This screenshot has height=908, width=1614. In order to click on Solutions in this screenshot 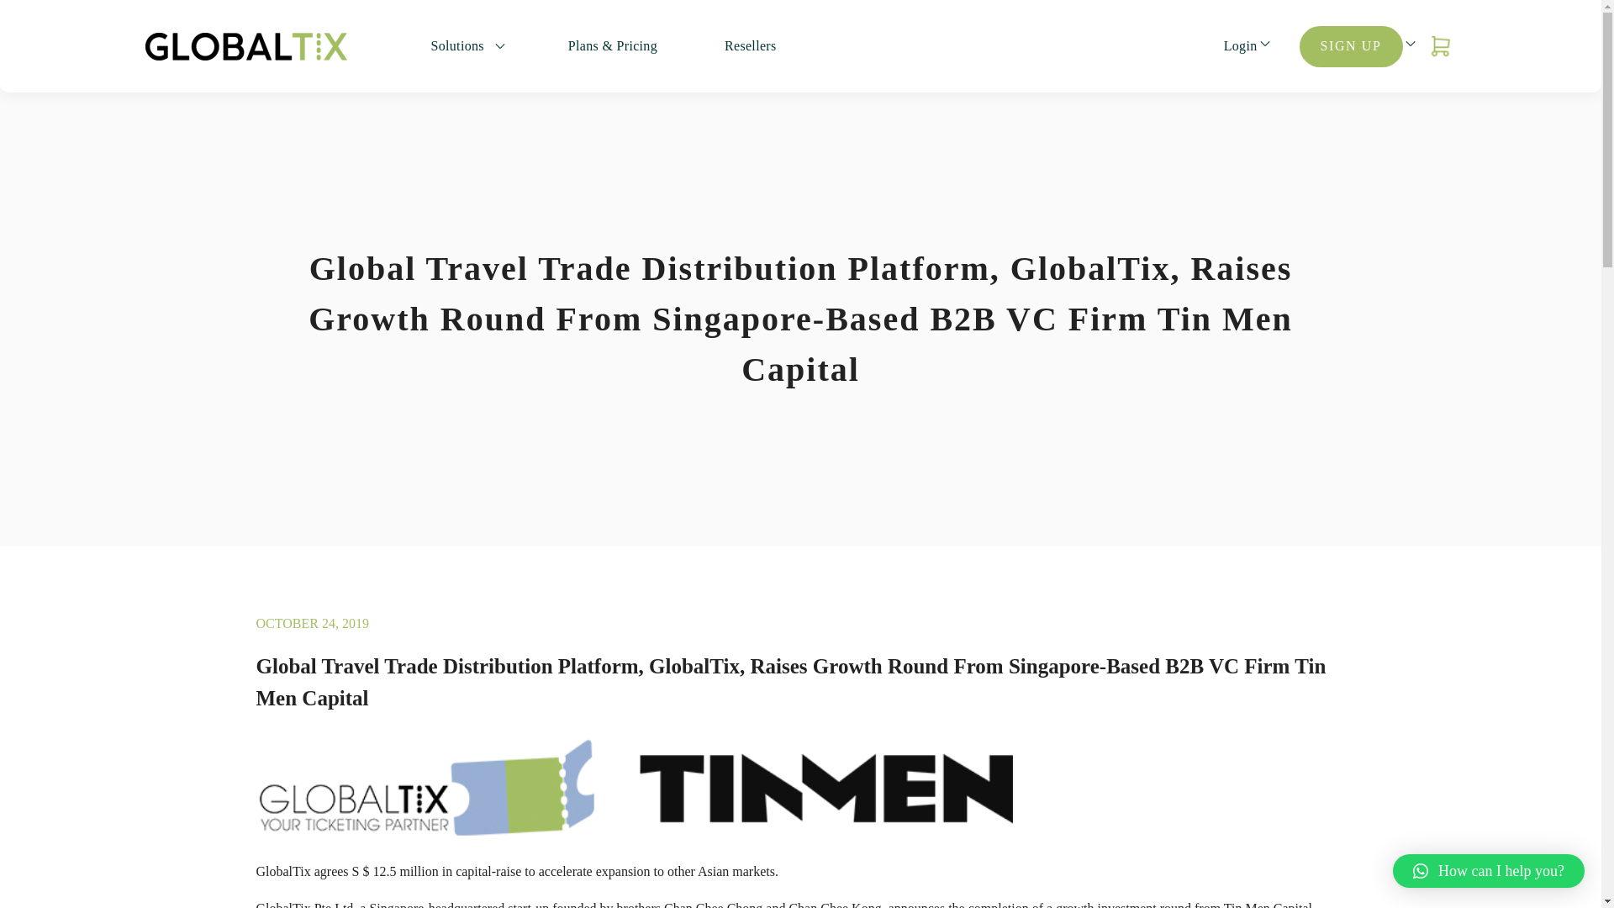, I will do `click(456, 45)`.